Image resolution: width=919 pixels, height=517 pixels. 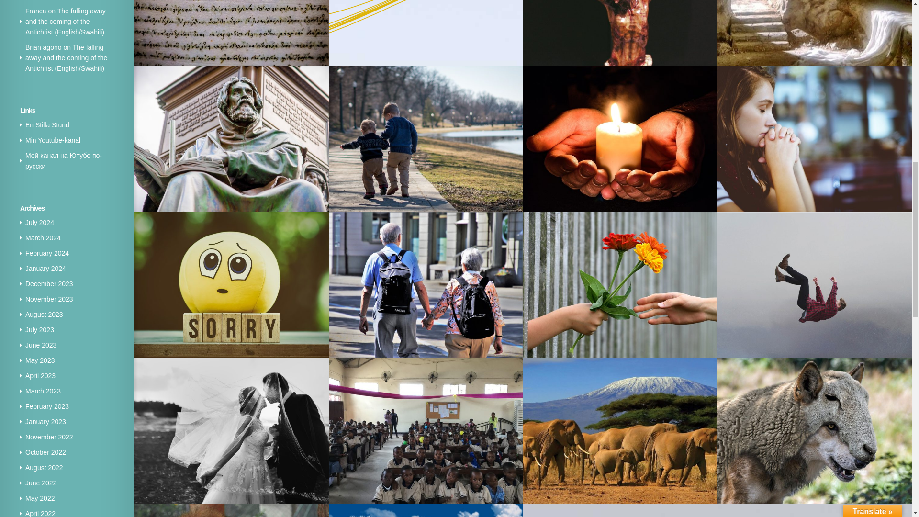 What do you see at coordinates (47, 253) in the screenshot?
I see `February 2024` at bounding box center [47, 253].